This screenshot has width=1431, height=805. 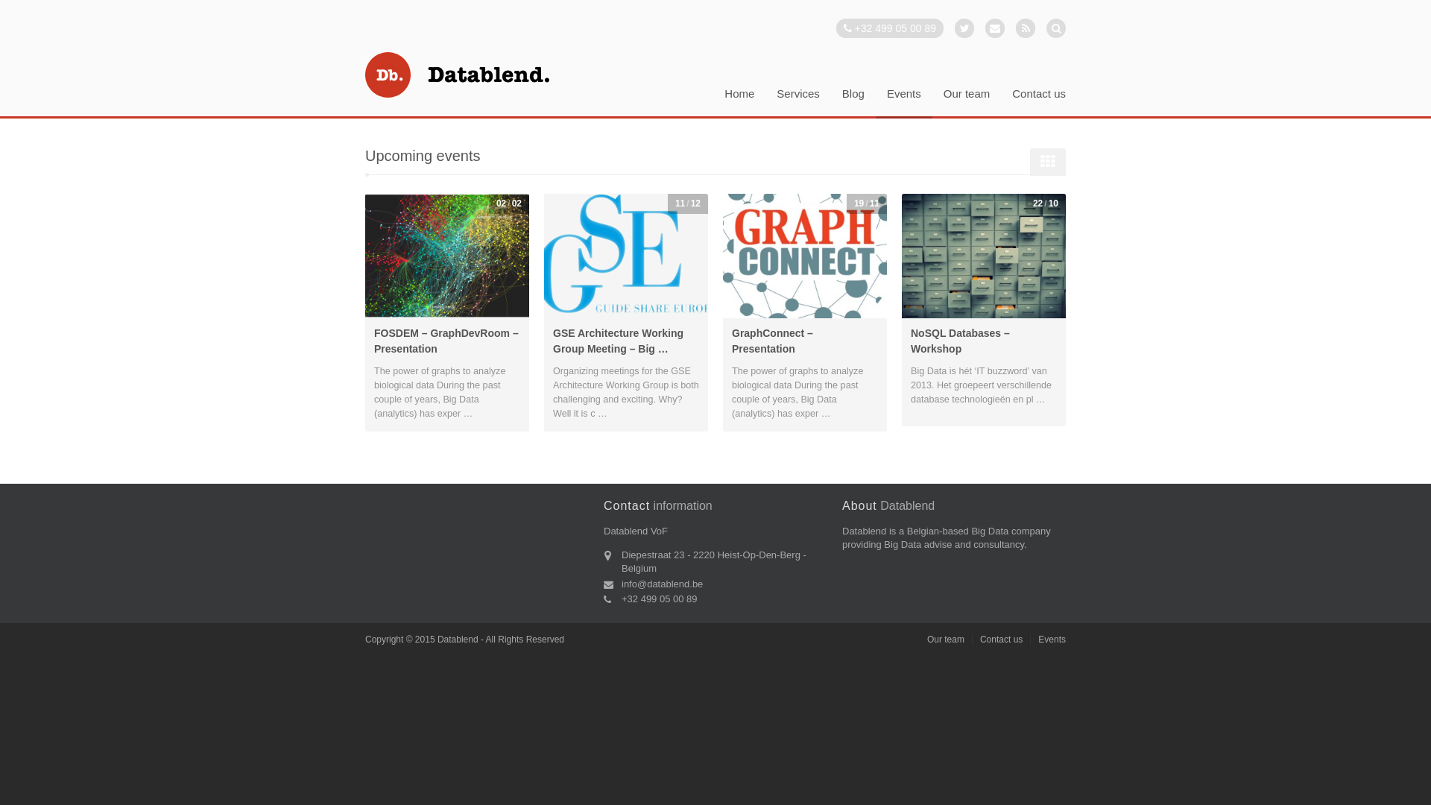 What do you see at coordinates (739, 101) in the screenshot?
I see `Home` at bounding box center [739, 101].